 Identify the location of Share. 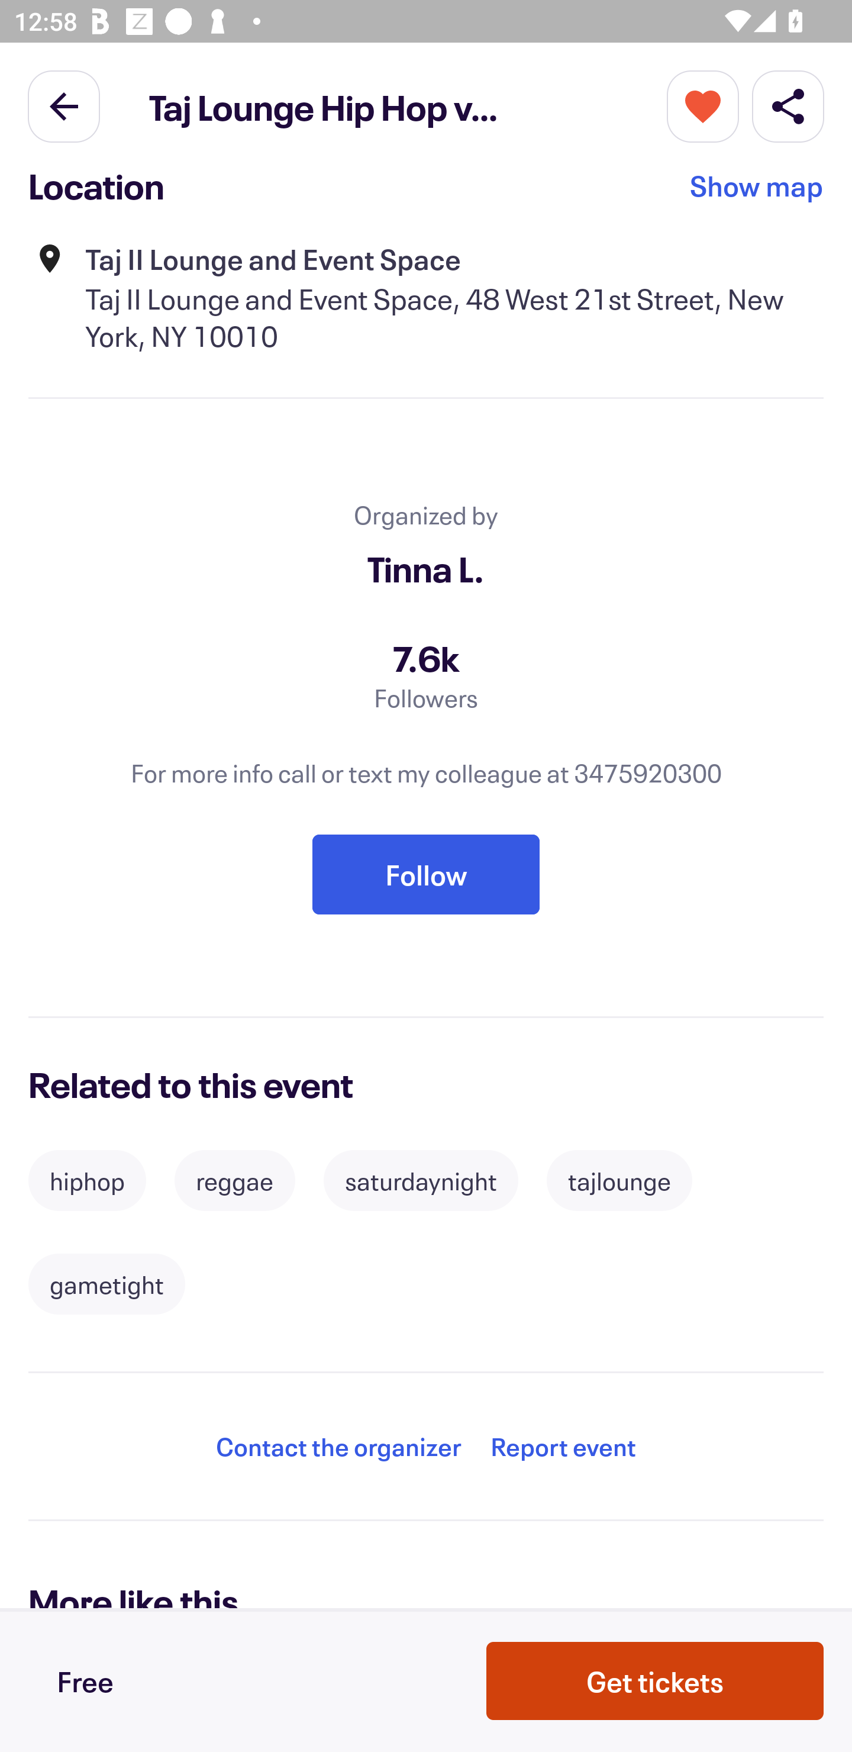
(788, 105).